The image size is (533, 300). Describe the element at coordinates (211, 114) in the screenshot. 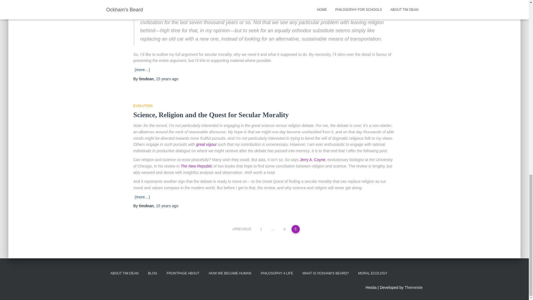

I see `Science, Religion and the Quest for Secular Morality` at that location.